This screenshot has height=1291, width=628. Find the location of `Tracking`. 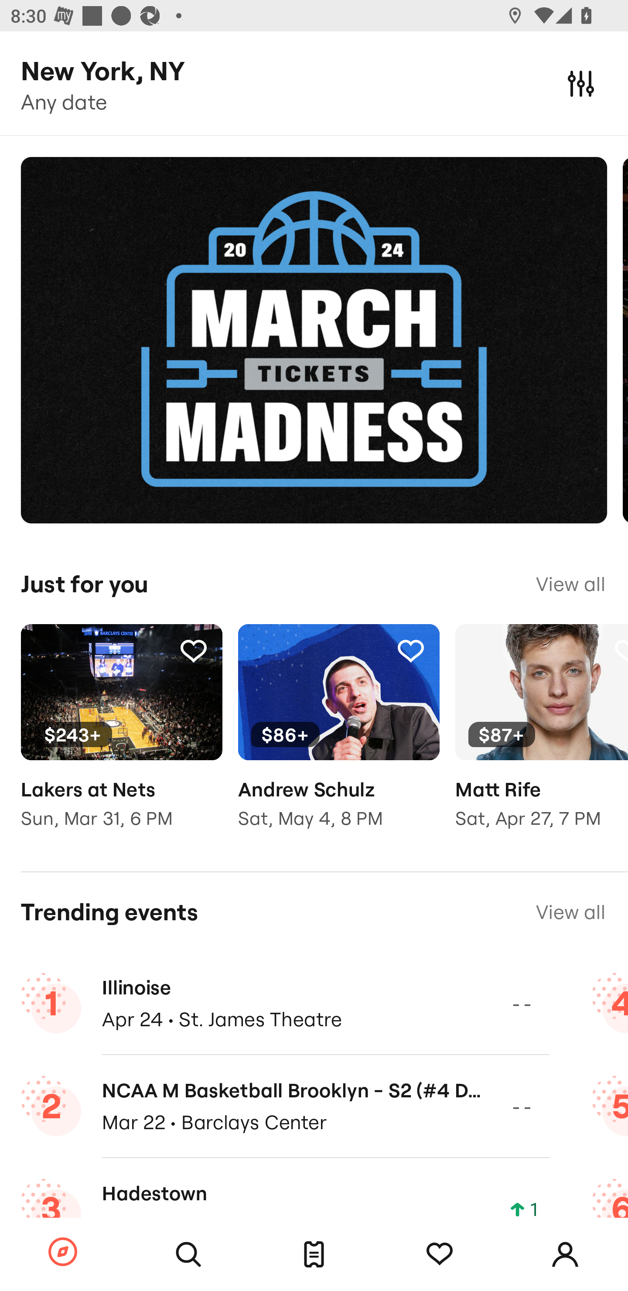

Tracking is located at coordinates (410, 651).